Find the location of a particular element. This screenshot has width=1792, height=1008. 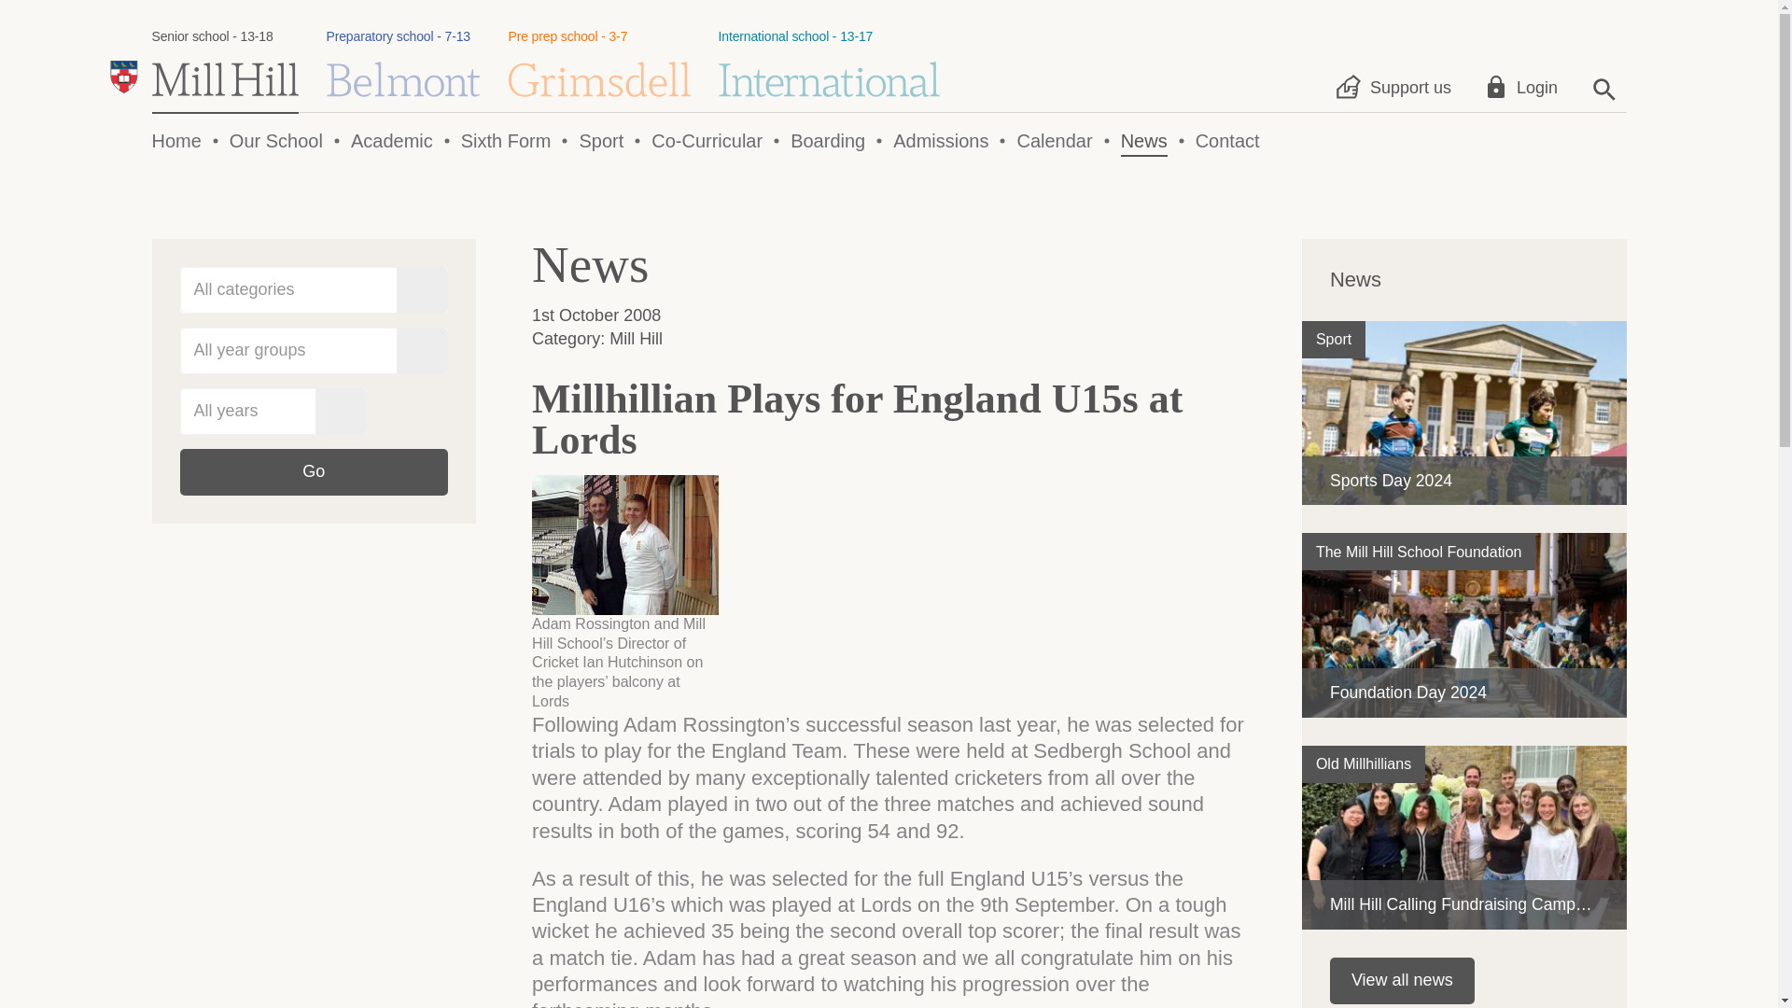

Old Millhillians is located at coordinates (1363, 764).